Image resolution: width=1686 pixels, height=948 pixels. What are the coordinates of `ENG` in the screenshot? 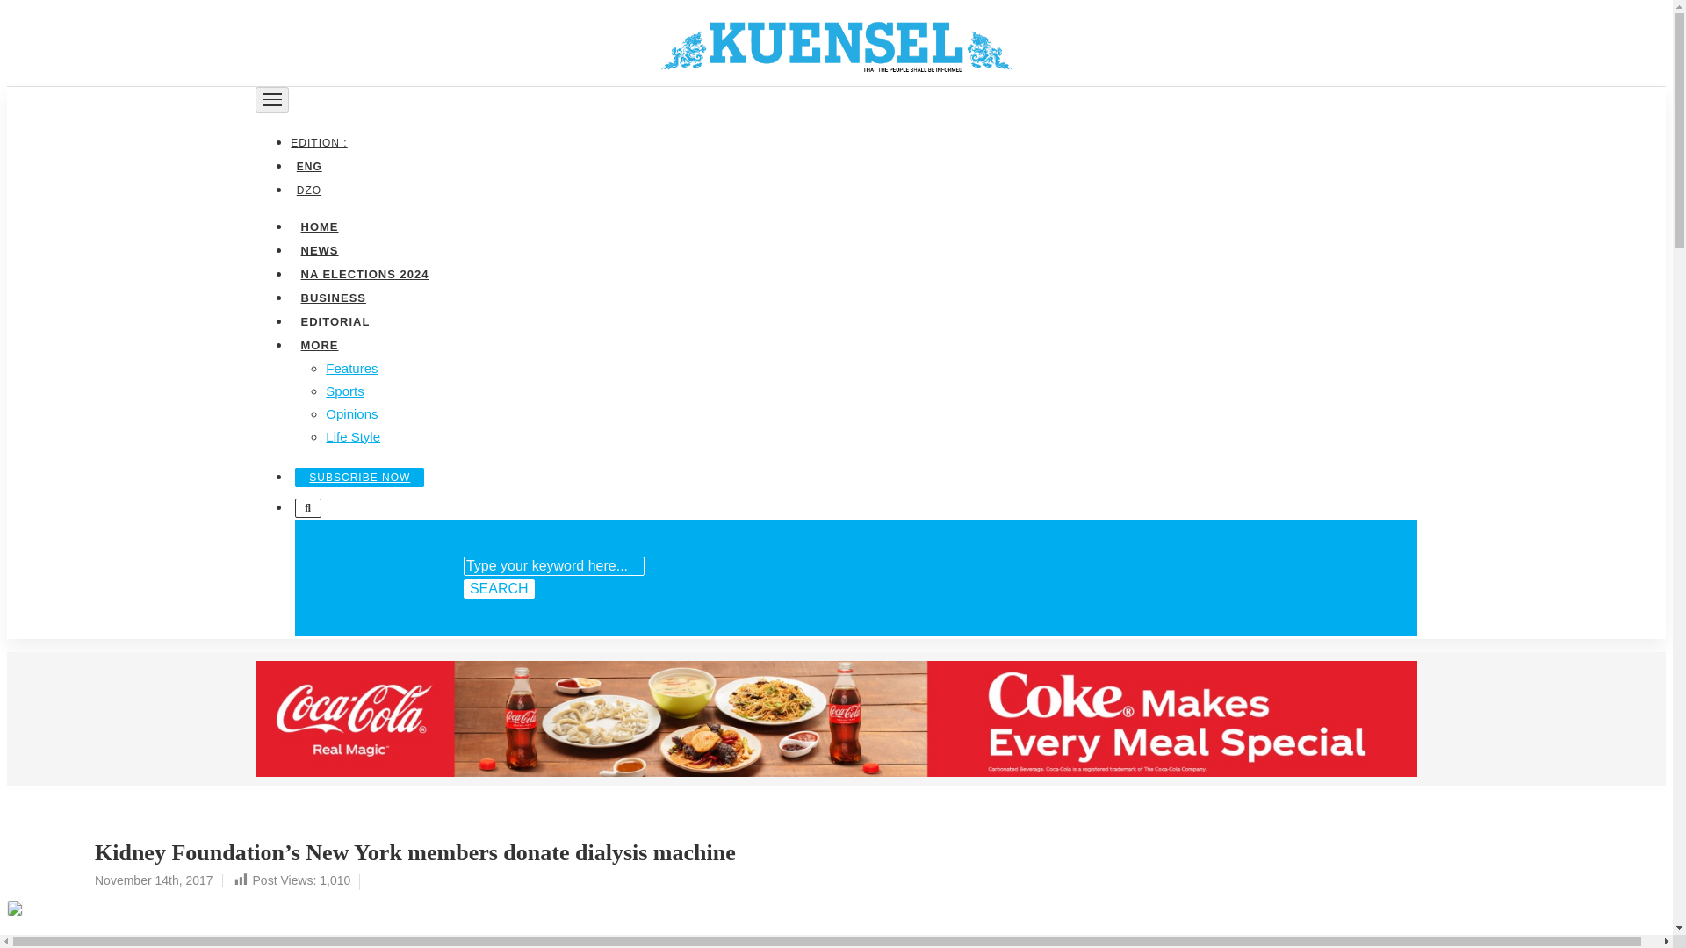 It's located at (308, 165).